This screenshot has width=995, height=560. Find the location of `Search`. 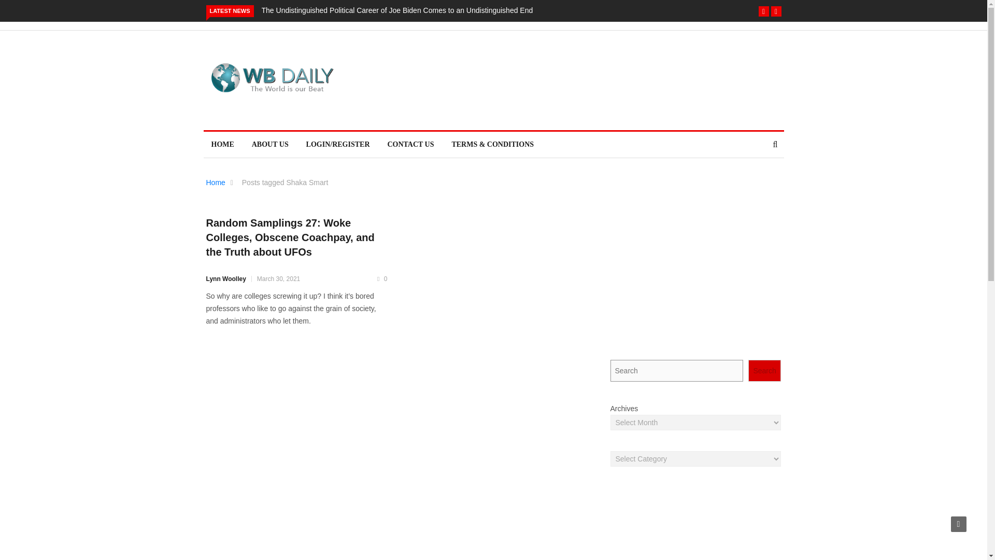

Search is located at coordinates (764, 370).